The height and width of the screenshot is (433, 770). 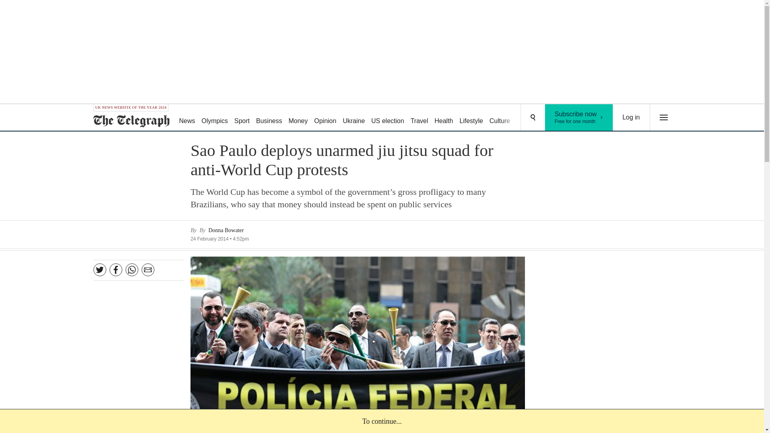 I want to click on Opinion, so click(x=269, y=118).